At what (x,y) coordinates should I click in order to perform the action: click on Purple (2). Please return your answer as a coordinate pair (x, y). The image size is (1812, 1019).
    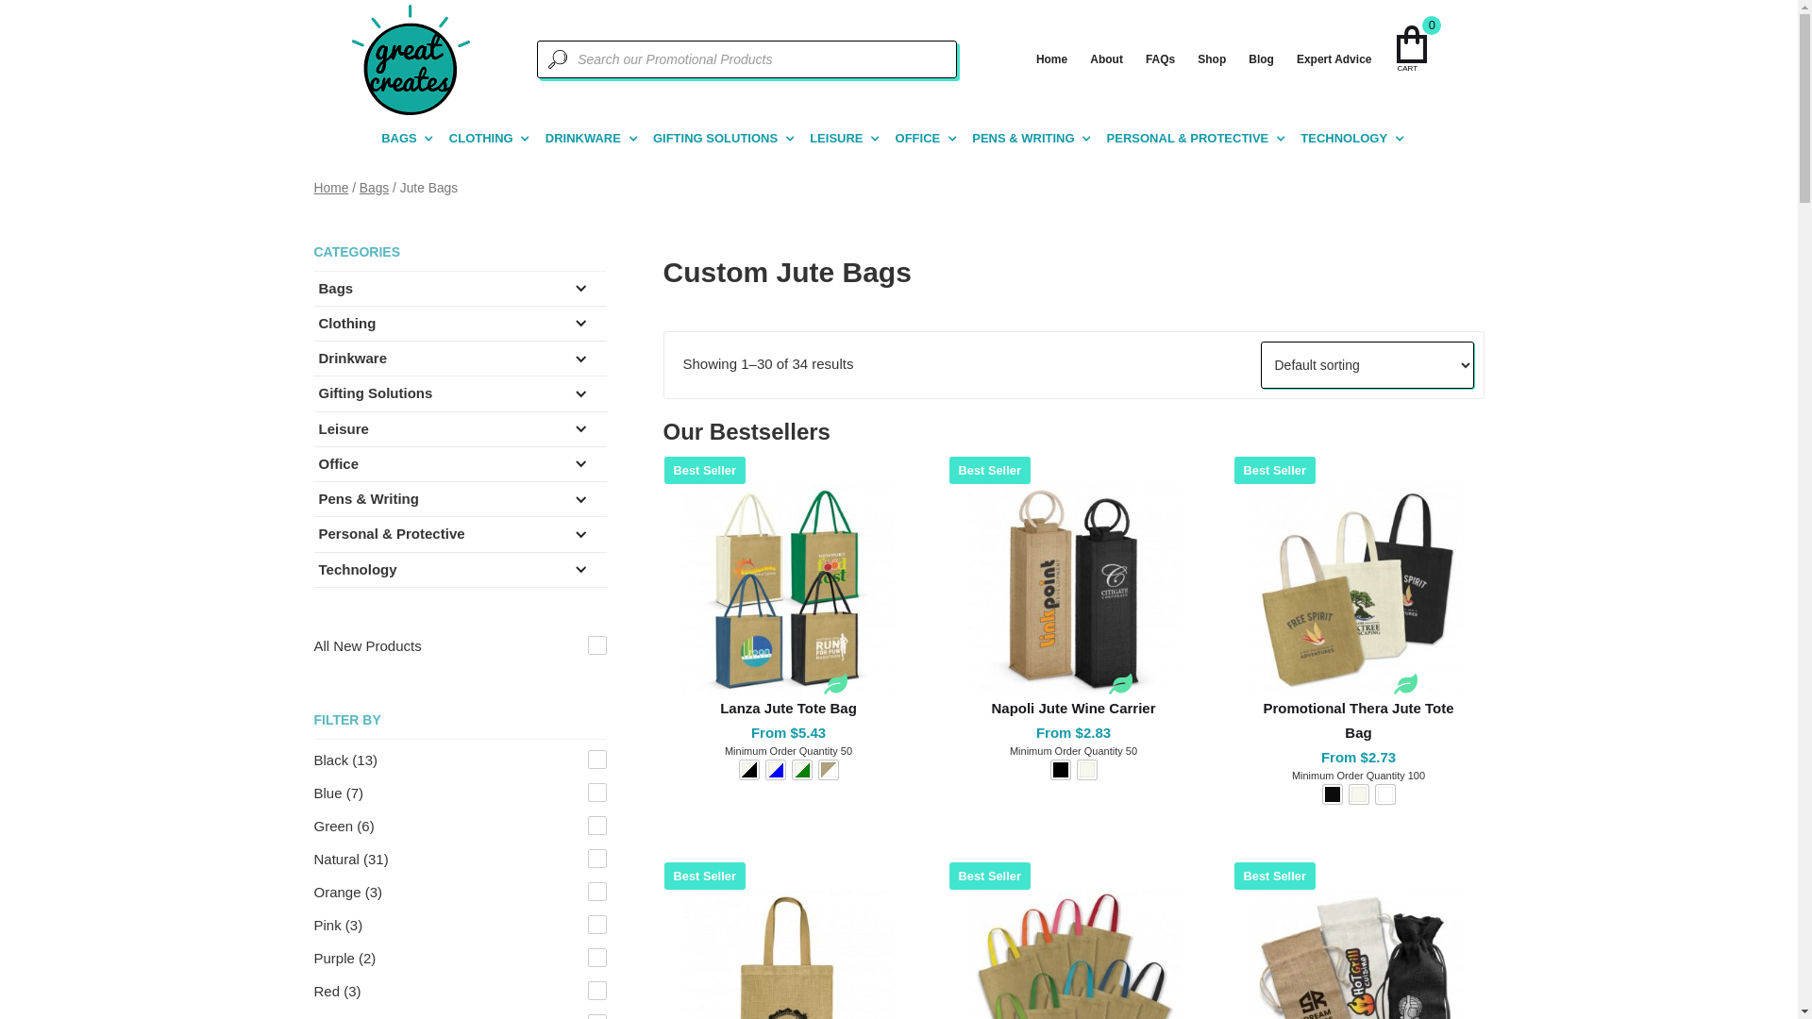
    Looking at the image, I should click on (460, 959).